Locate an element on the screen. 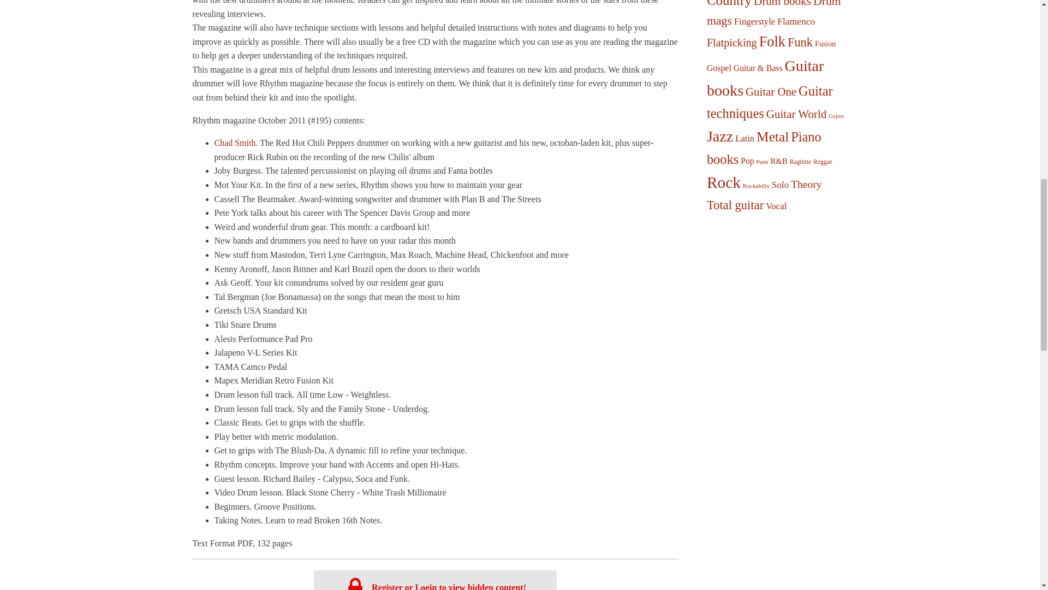  Drum mags is located at coordinates (774, 13).